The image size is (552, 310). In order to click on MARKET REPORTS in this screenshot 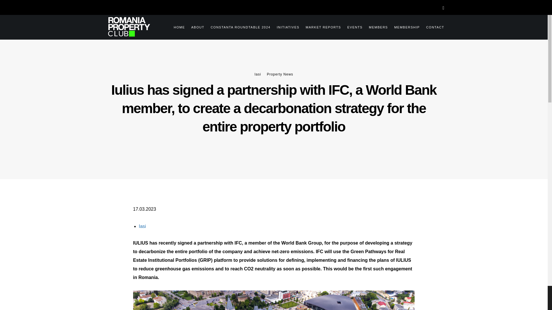, I will do `click(320, 26)`.